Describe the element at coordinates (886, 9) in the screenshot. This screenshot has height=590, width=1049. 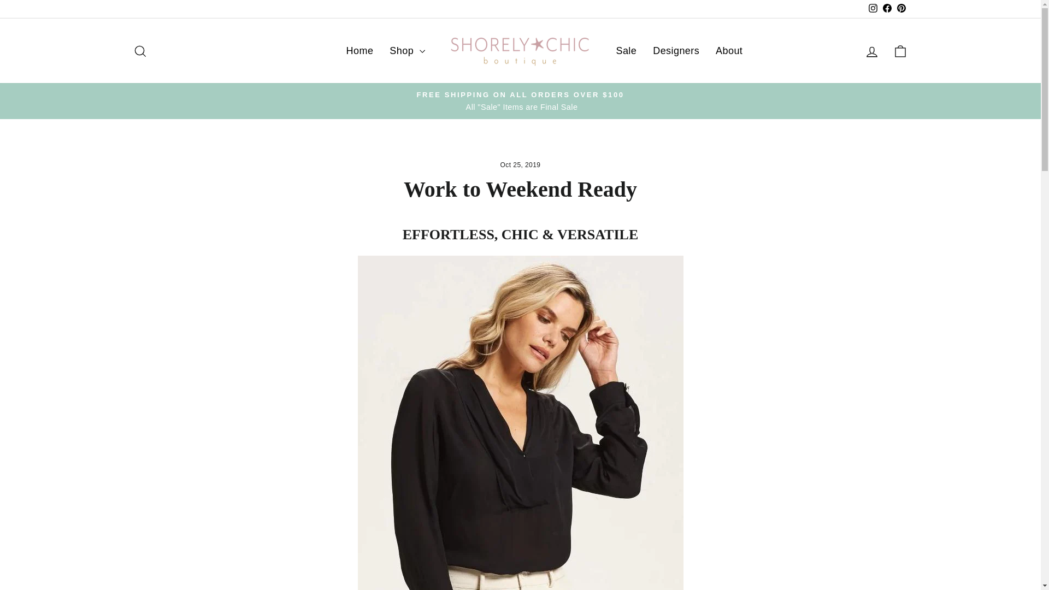
I see `Shorely Chic Boutique on Facebook` at that location.